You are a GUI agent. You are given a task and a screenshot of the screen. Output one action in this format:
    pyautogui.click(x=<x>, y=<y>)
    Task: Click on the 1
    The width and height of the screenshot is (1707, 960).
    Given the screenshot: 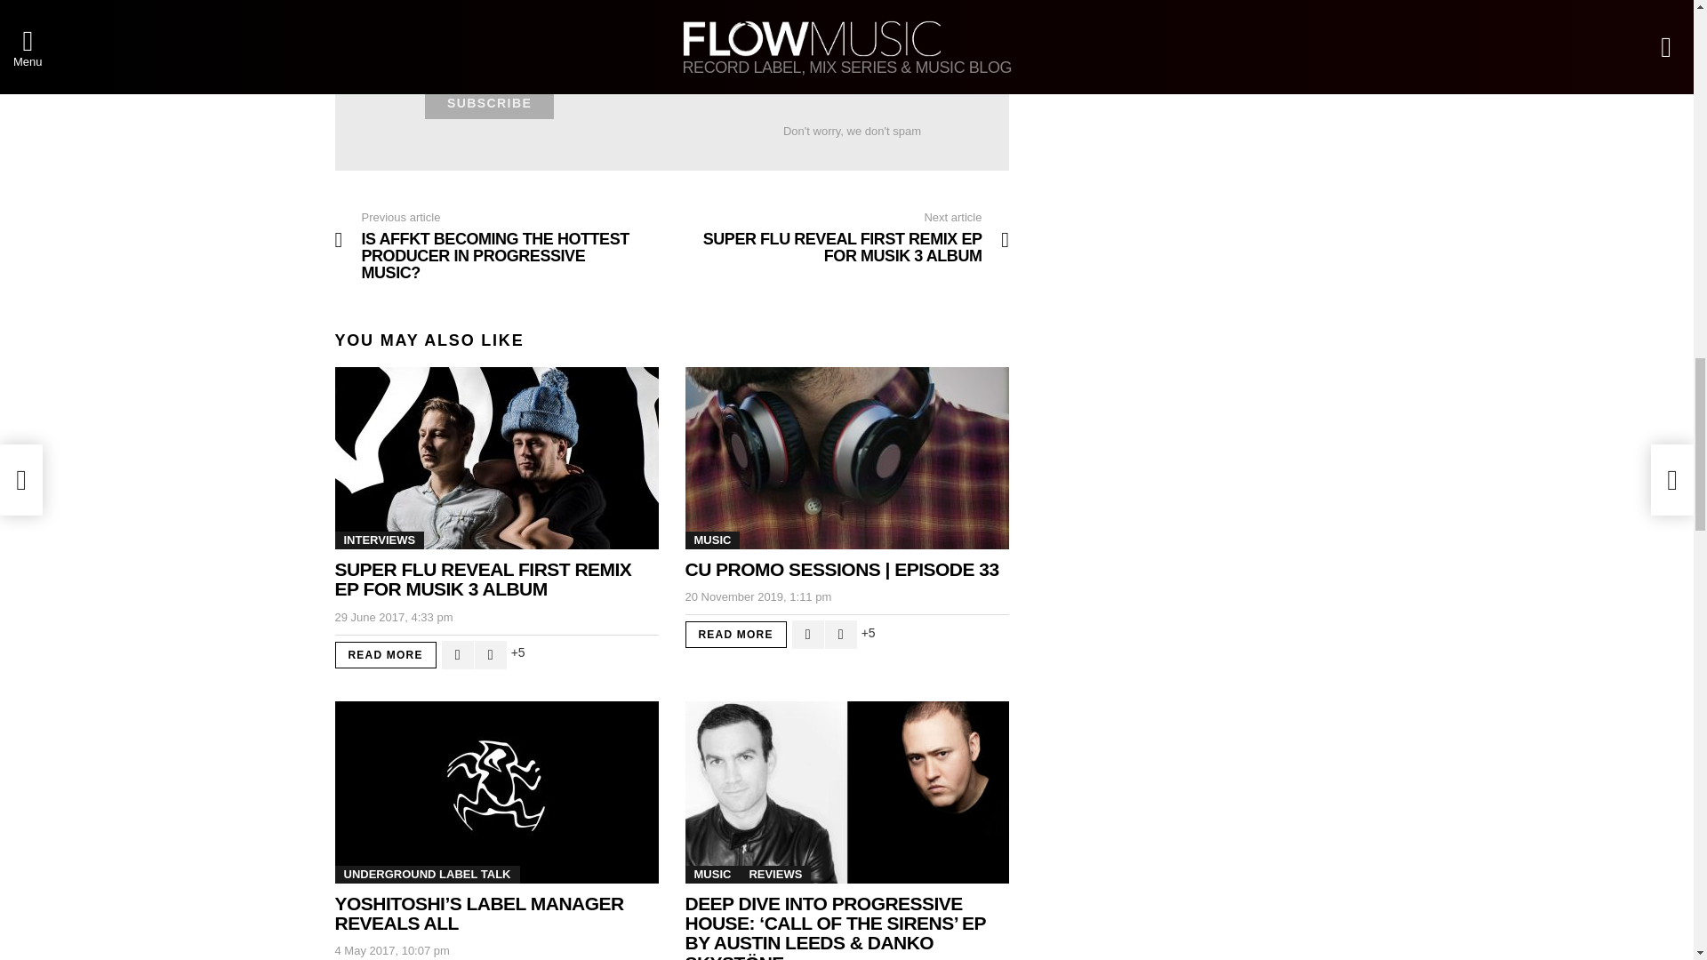 What is the action you would take?
    pyautogui.click(x=642, y=52)
    